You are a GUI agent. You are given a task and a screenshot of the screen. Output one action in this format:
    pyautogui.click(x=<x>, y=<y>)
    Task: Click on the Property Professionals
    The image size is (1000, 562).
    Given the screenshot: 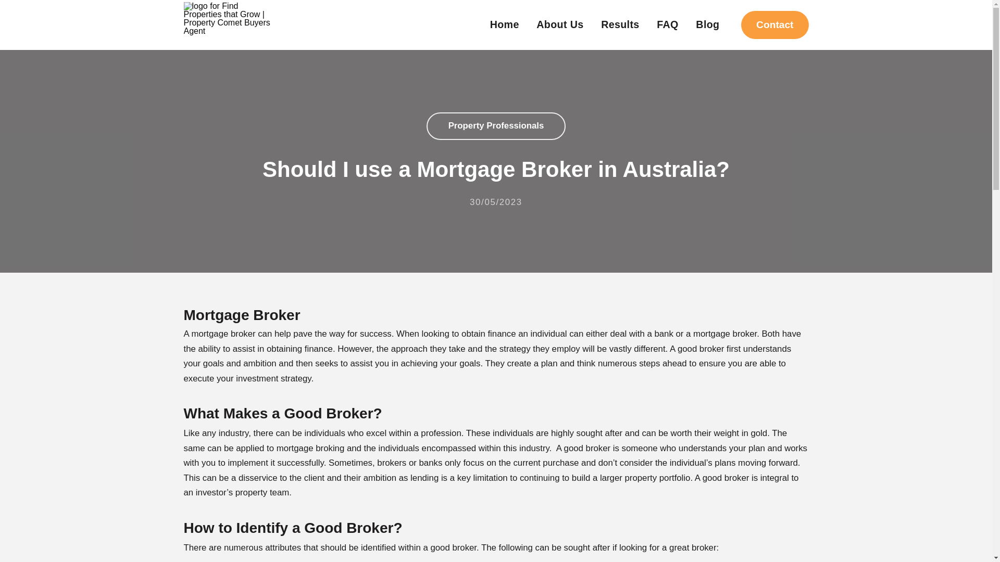 What is the action you would take?
    pyautogui.click(x=496, y=126)
    